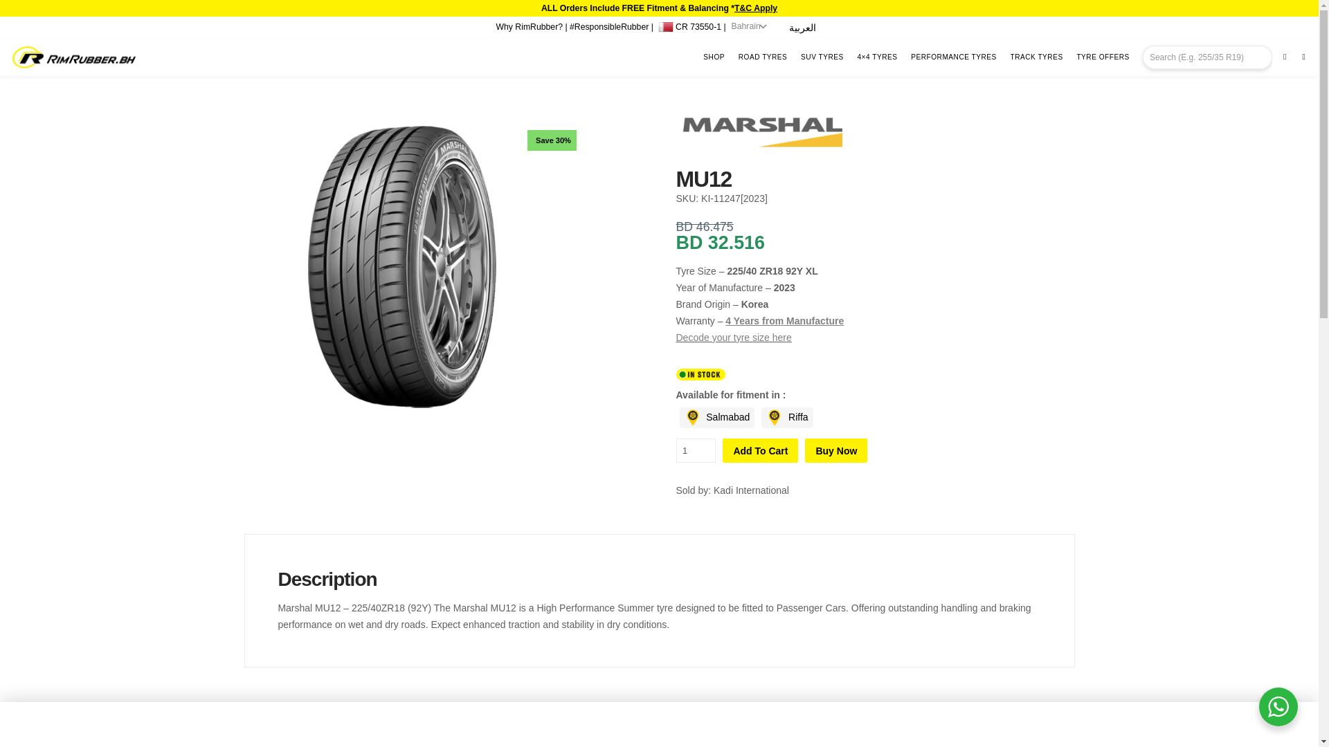 Image resolution: width=1329 pixels, height=747 pixels. What do you see at coordinates (956, 57) in the screenshot?
I see `PERFORMANCE TYRES` at bounding box center [956, 57].